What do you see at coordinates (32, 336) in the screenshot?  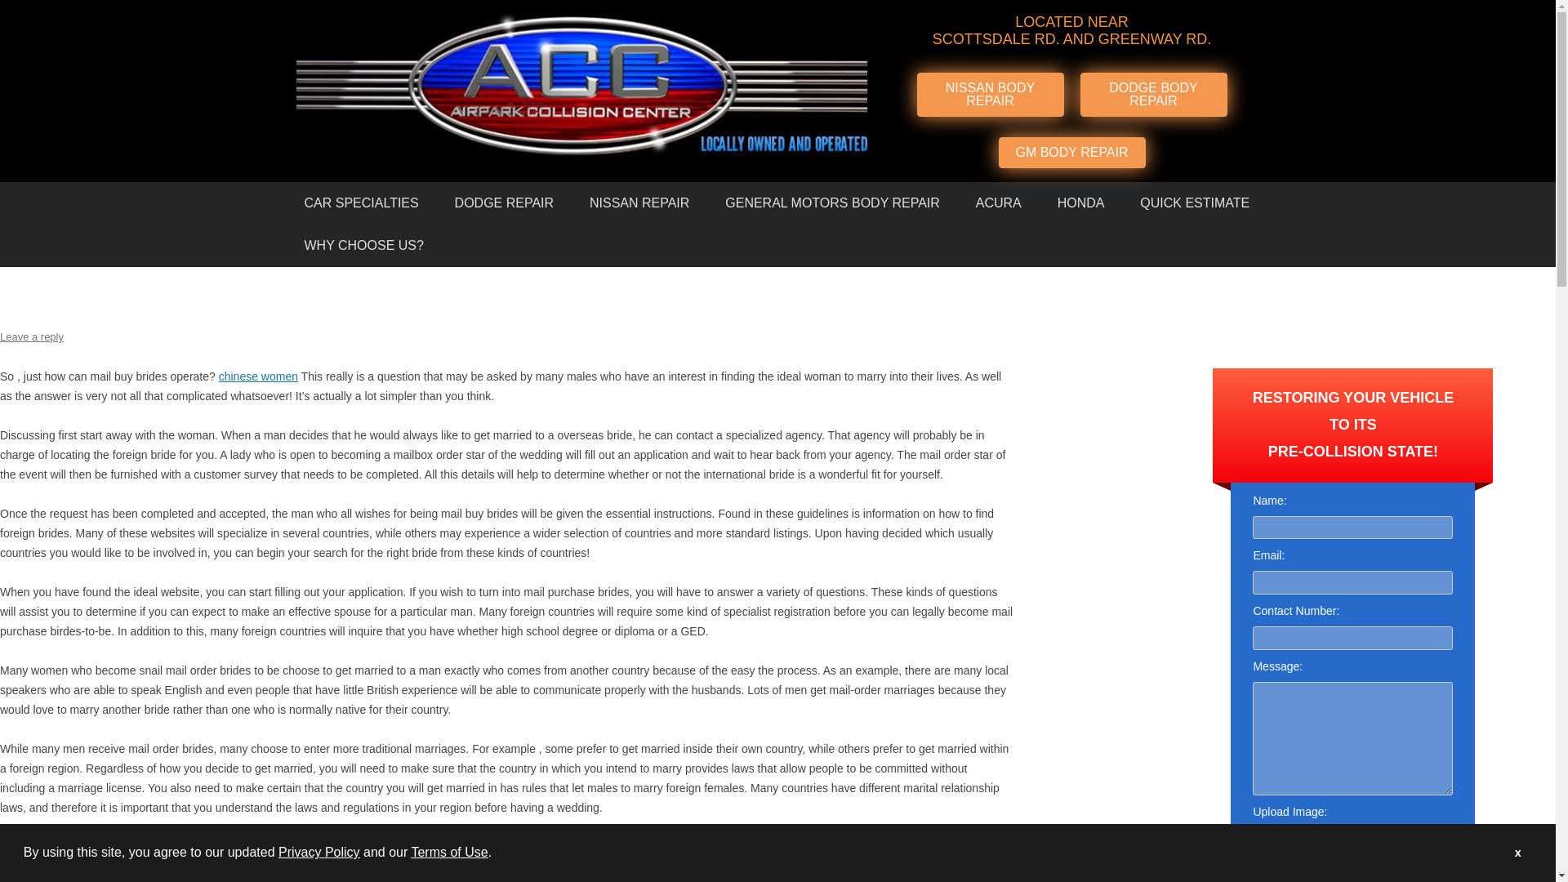 I see `Leave a reply` at bounding box center [32, 336].